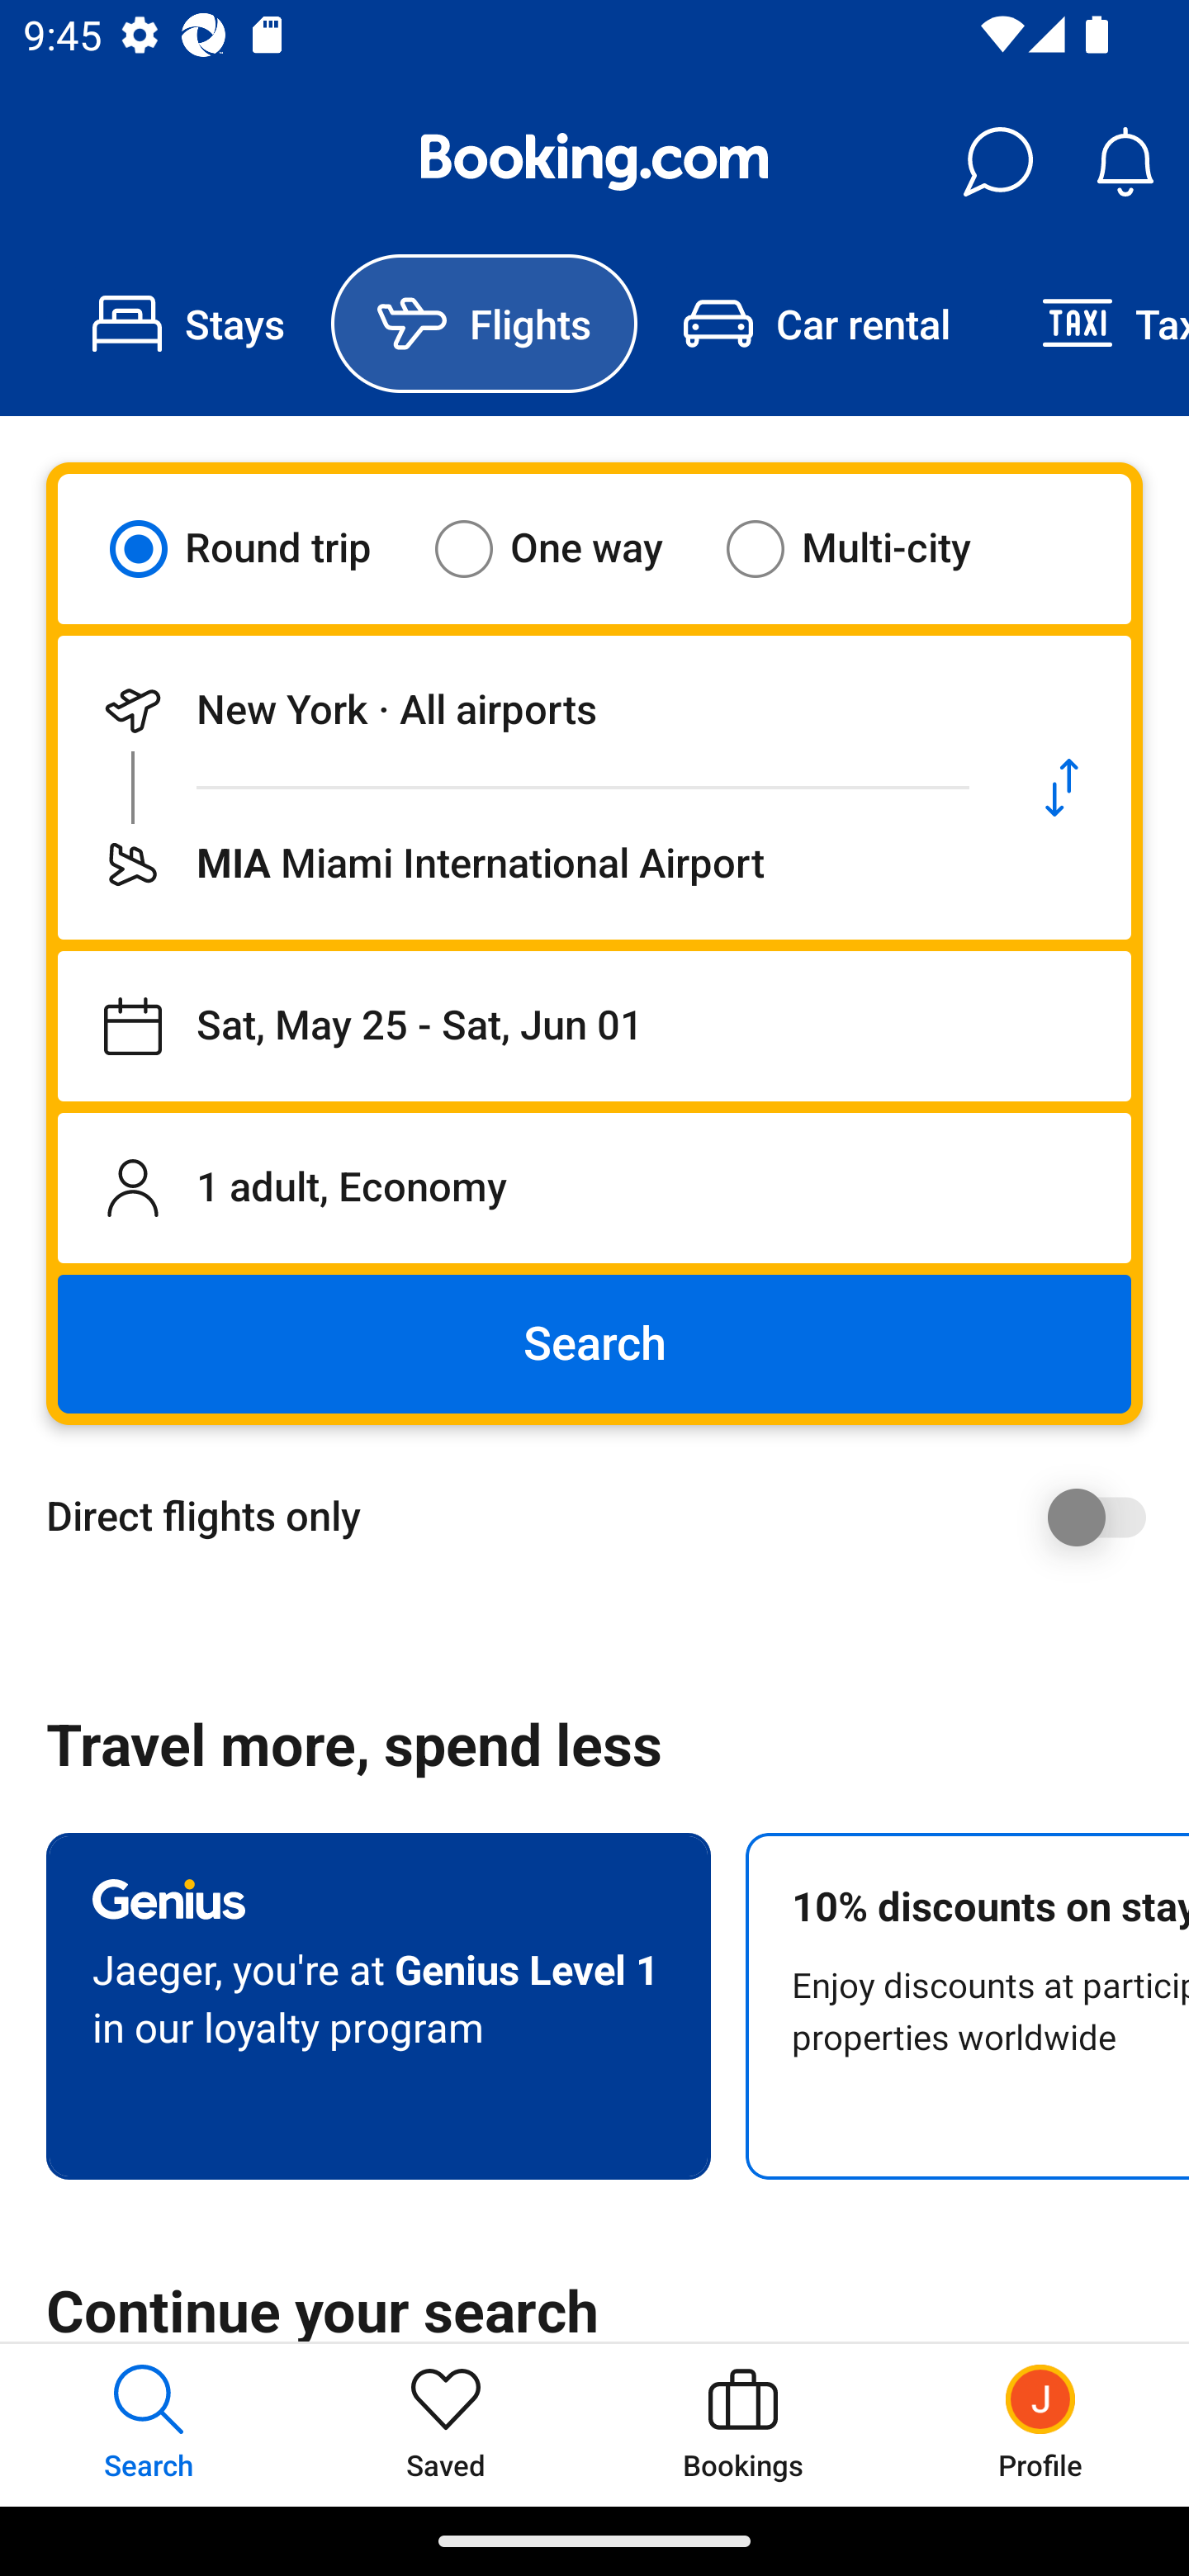 The width and height of the screenshot is (1189, 2576). I want to click on Car rental, so click(816, 324).